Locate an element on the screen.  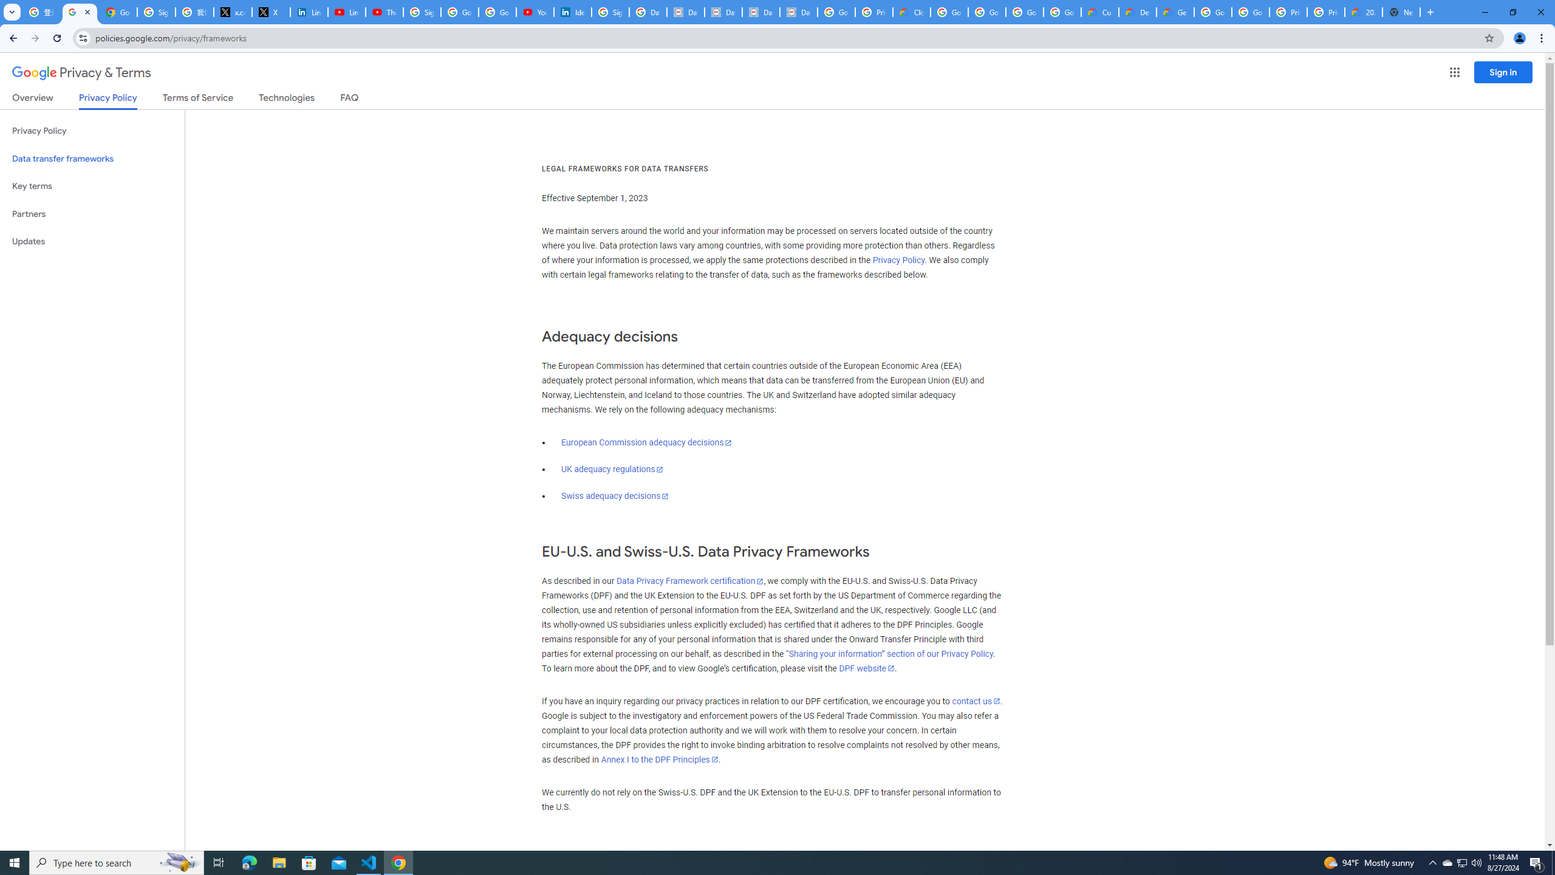
European Commission adequacy decisions is located at coordinates (646, 442).